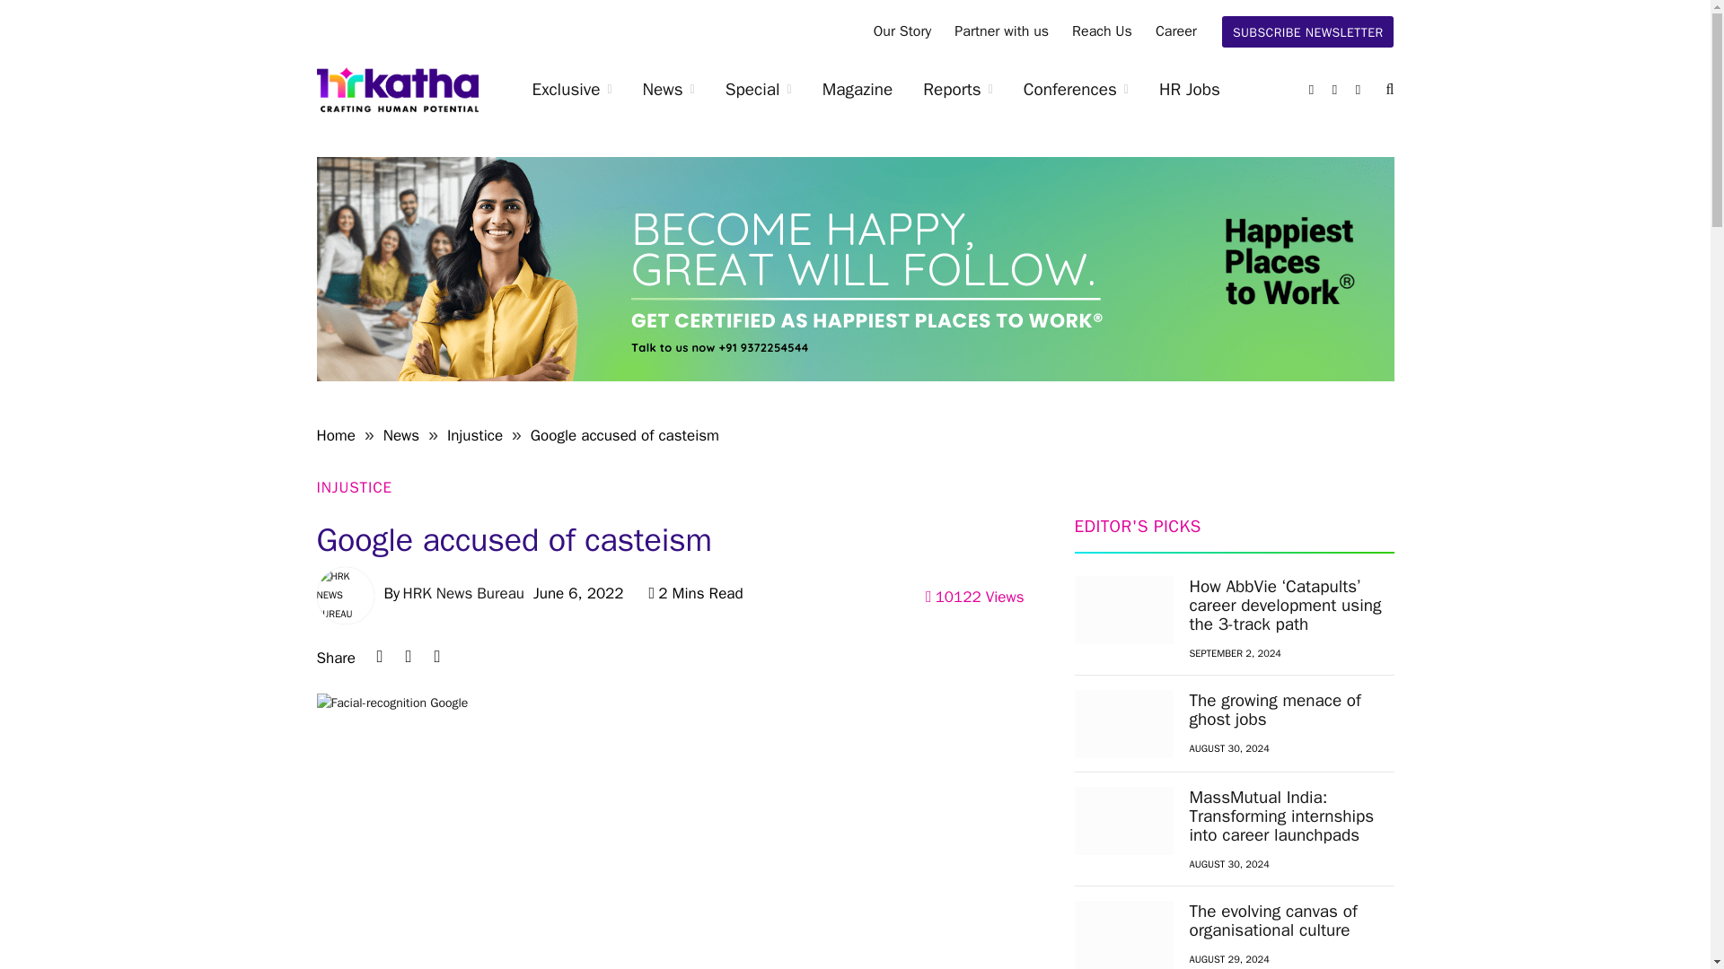 The height and width of the screenshot is (969, 1724). I want to click on HR Katha, so click(396, 90).